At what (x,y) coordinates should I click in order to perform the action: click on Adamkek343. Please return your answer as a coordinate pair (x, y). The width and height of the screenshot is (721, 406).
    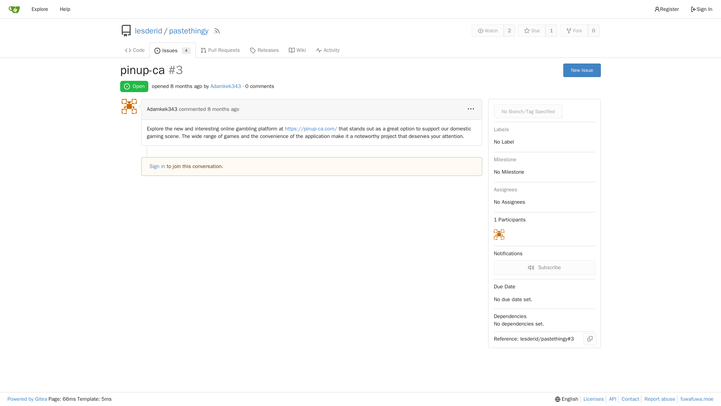
    Looking at the image, I should click on (499, 235).